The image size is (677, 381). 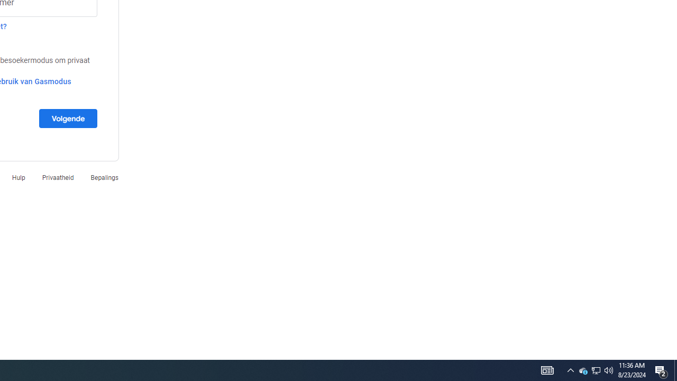 What do you see at coordinates (547, 370) in the screenshot?
I see `AutomationID: 4105` at bounding box center [547, 370].